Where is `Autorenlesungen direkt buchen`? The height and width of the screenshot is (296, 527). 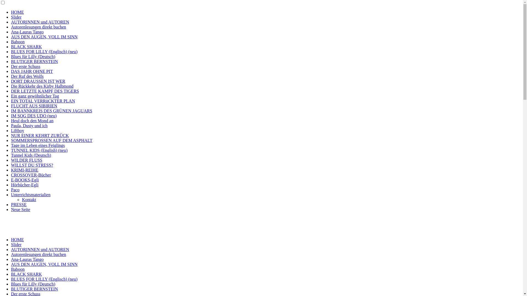
Autorenlesungen direkt buchen is located at coordinates (38, 27).